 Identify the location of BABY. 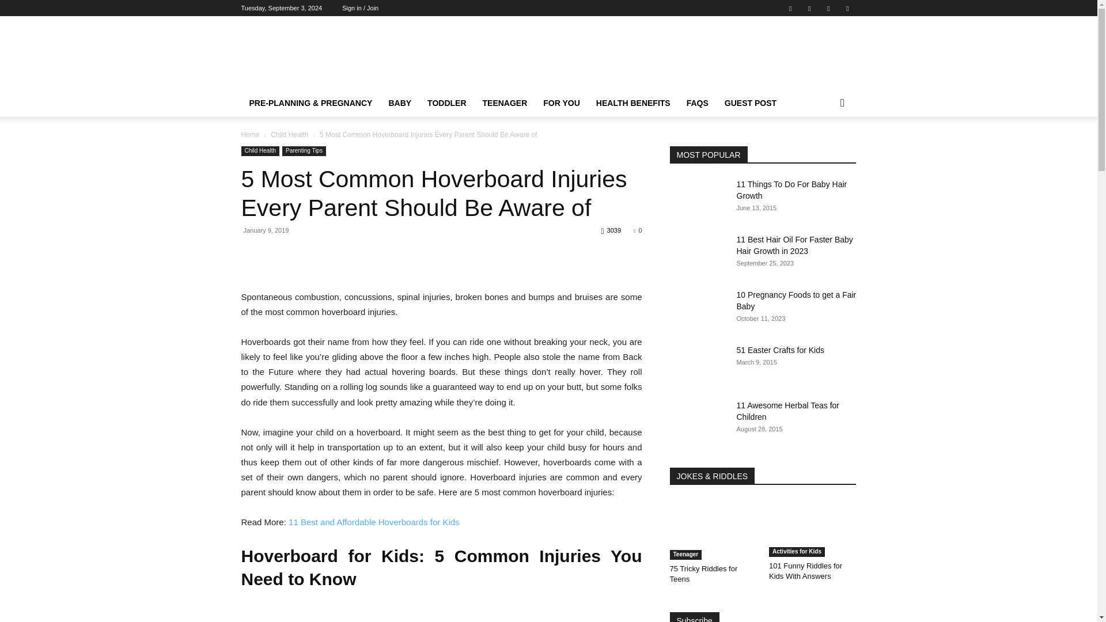
(400, 103).